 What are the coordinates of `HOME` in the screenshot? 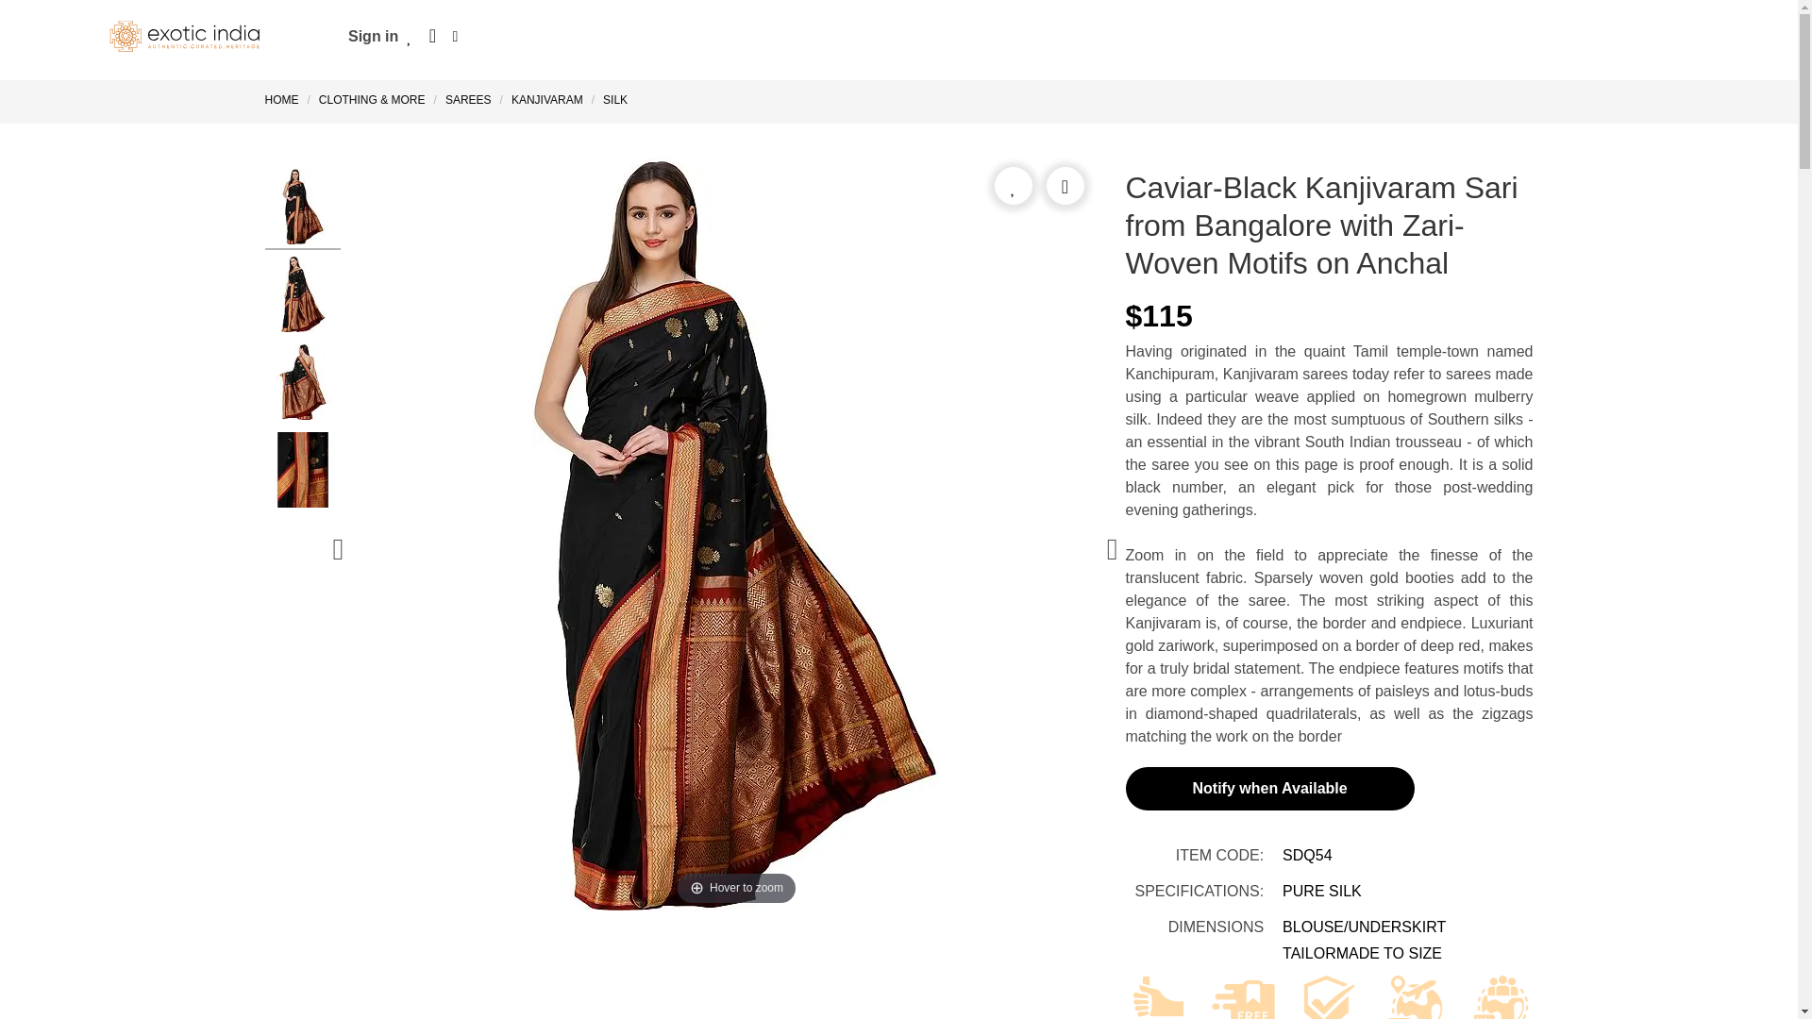 It's located at (285, 100).